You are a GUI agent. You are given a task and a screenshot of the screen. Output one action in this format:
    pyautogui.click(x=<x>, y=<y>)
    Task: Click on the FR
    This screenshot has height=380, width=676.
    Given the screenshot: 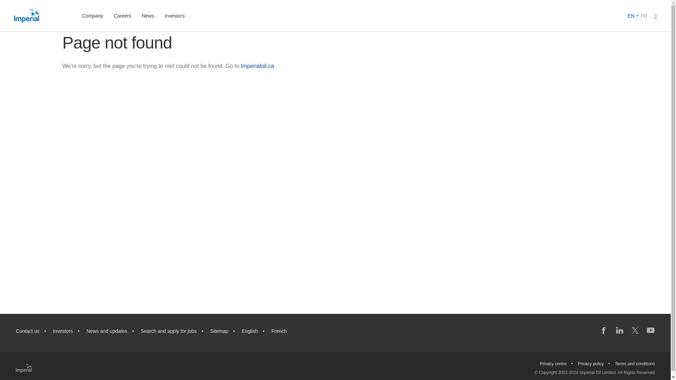 What is the action you would take?
    pyautogui.click(x=644, y=15)
    